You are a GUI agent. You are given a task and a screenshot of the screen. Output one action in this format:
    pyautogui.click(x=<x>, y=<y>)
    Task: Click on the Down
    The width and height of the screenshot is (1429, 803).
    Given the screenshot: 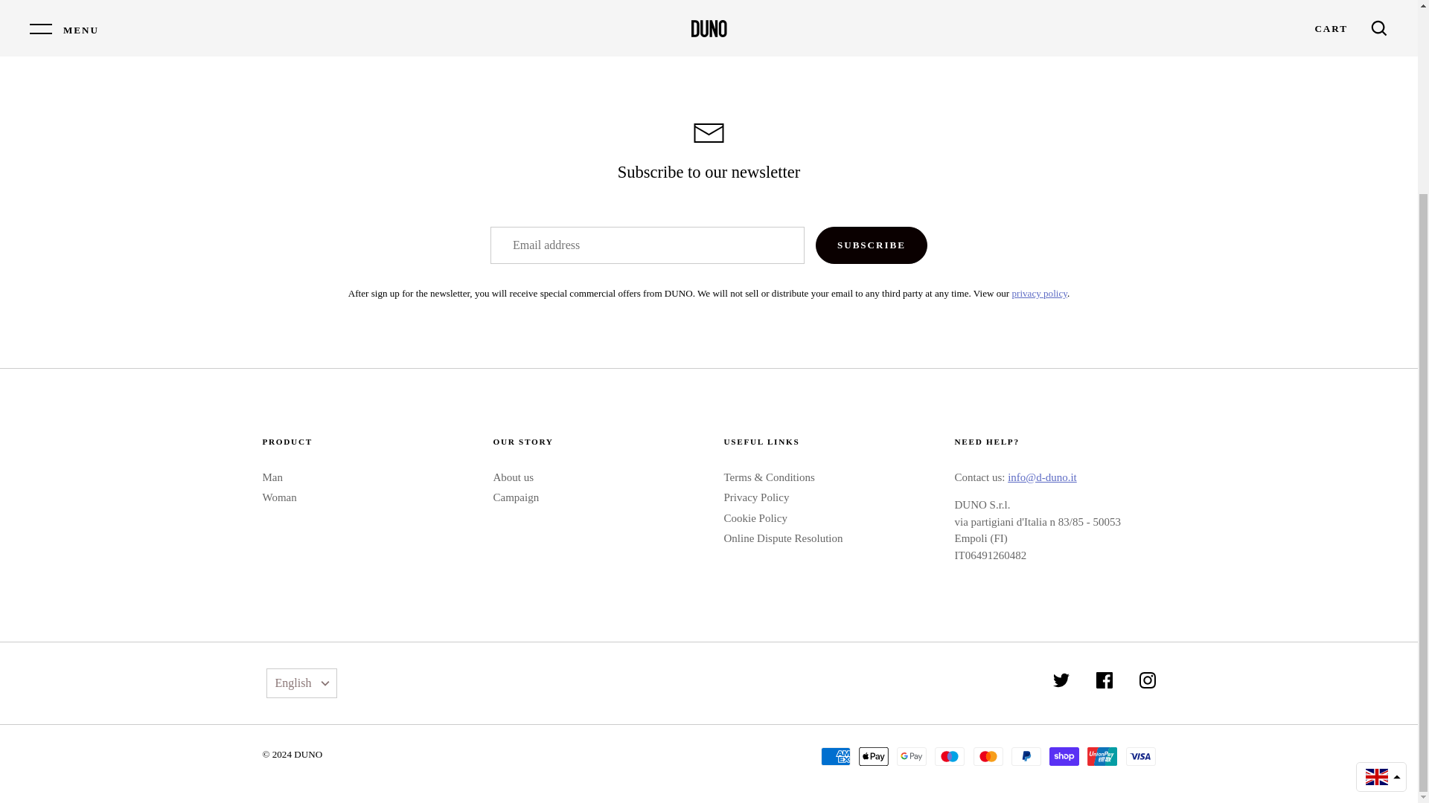 What is the action you would take?
    pyautogui.click(x=325, y=684)
    